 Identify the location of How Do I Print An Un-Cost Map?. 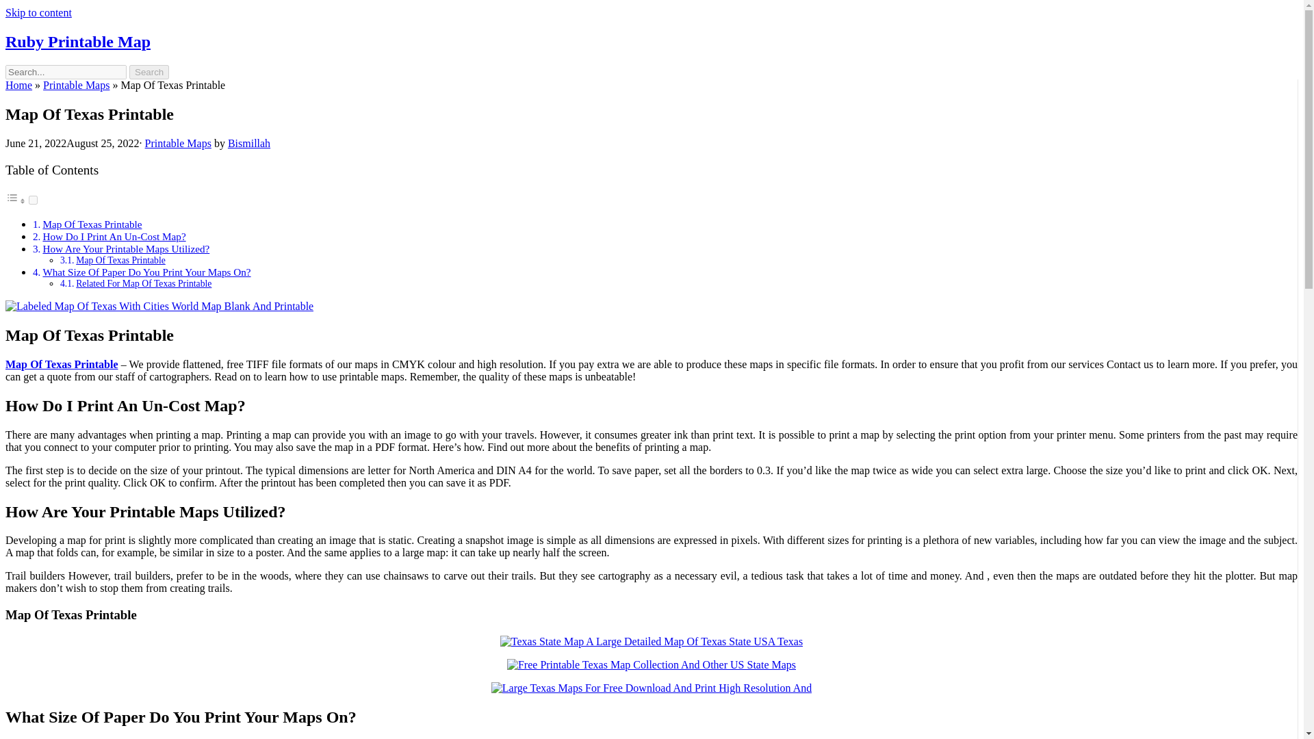
(114, 236).